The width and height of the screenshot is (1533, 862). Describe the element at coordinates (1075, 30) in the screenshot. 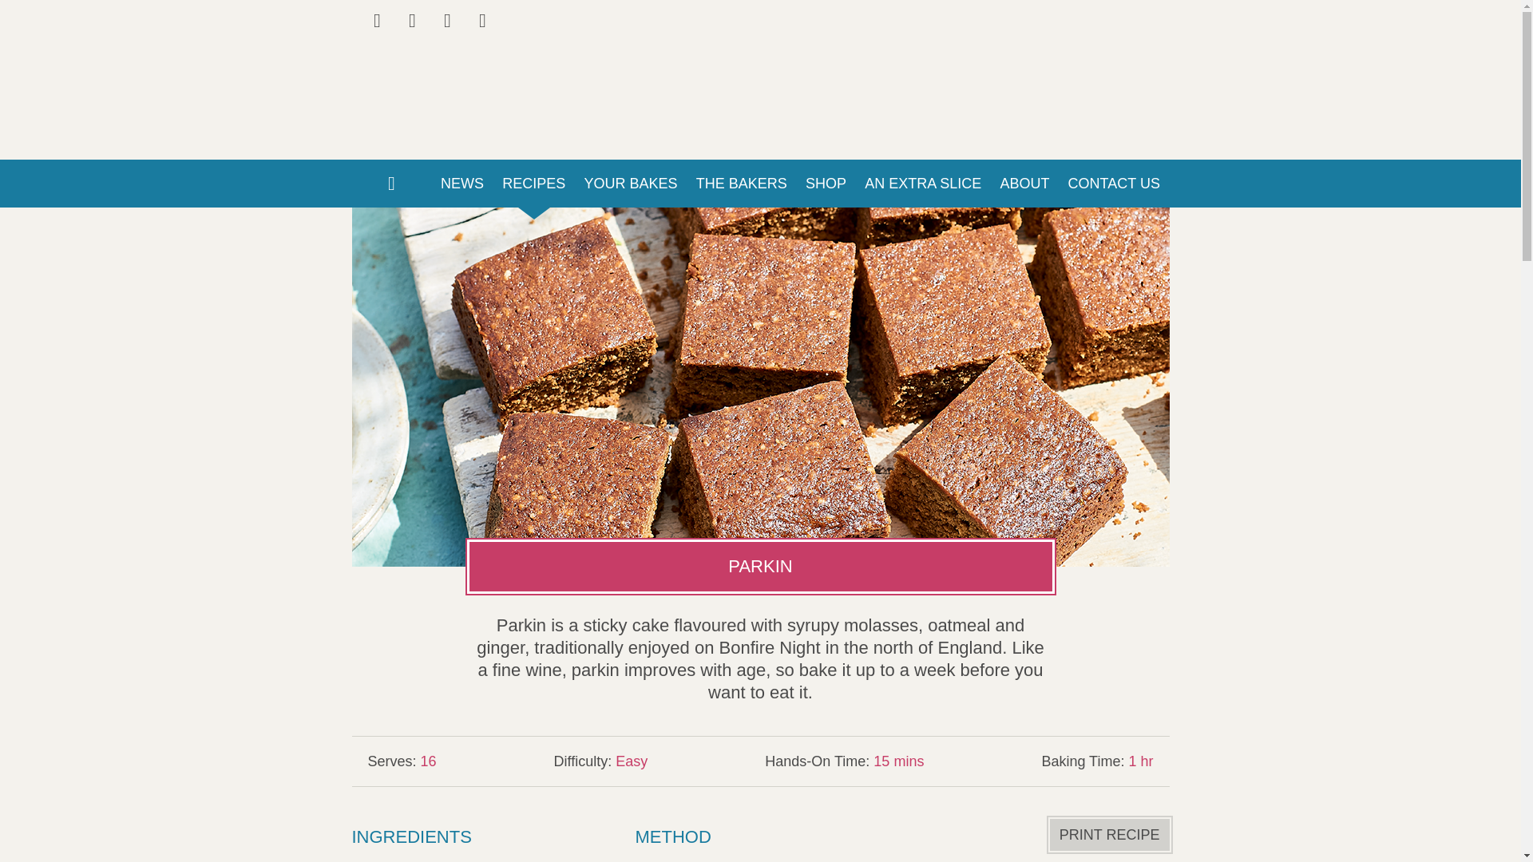

I see `STREAM ON CHANNEL 4` at that location.